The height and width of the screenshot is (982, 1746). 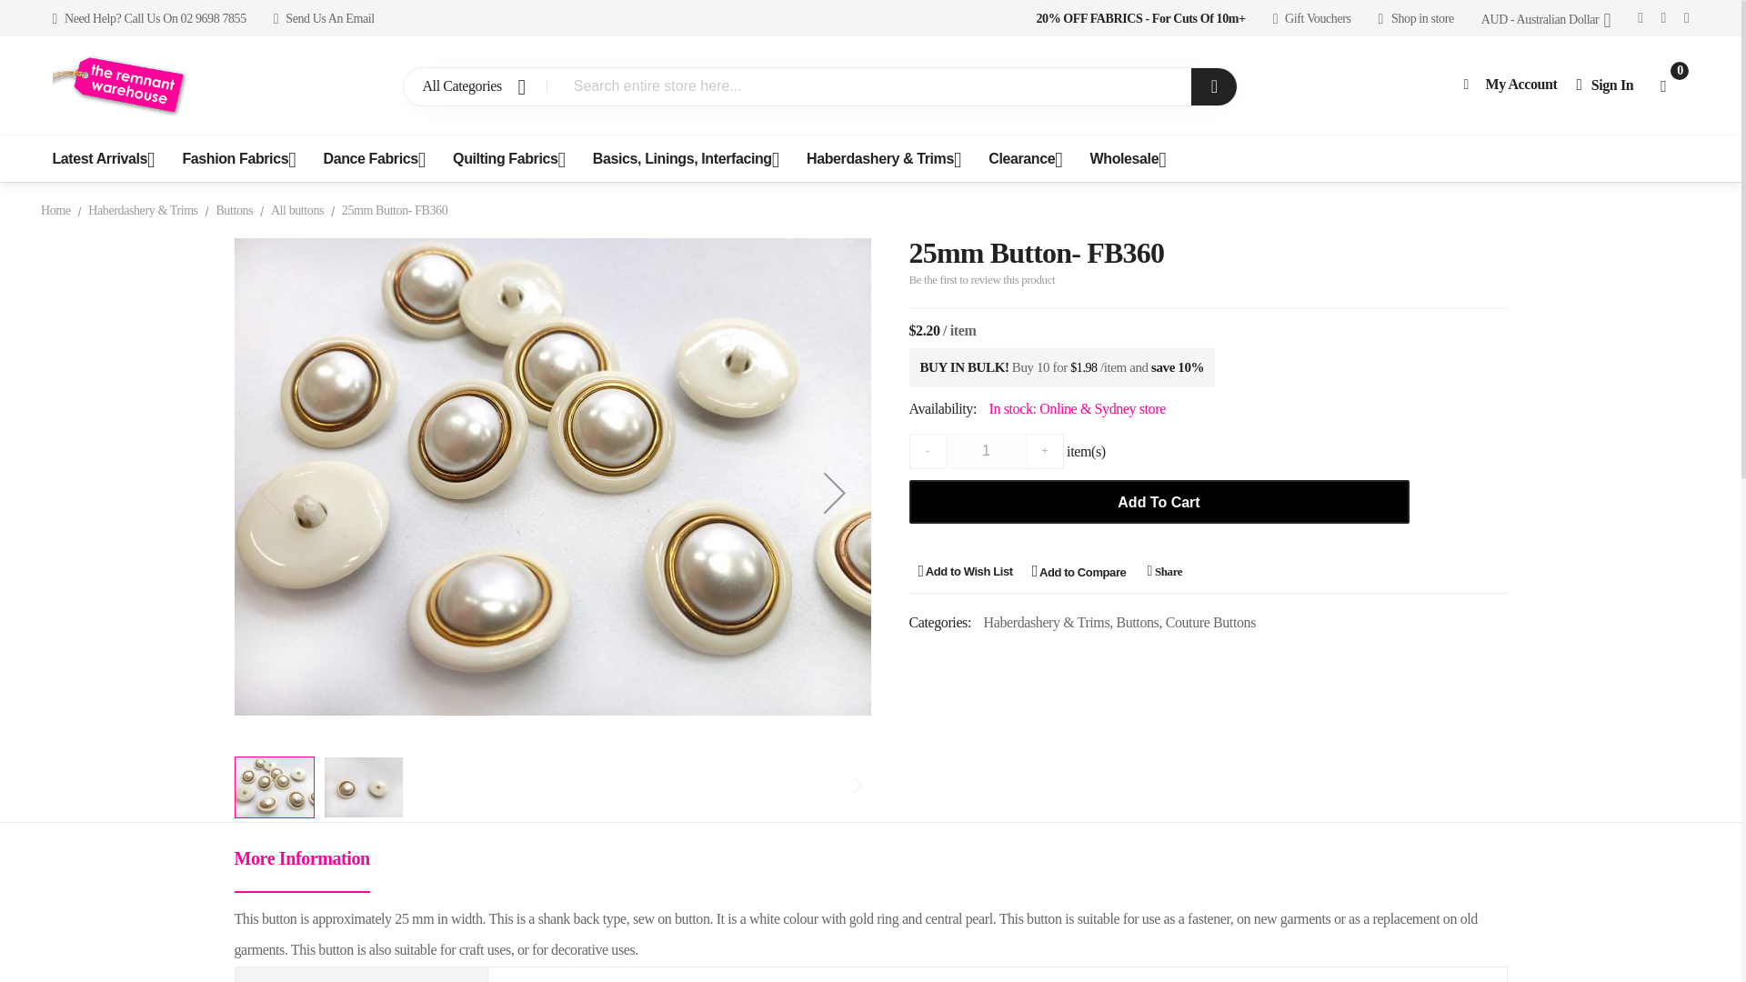 I want to click on -, so click(x=928, y=451).